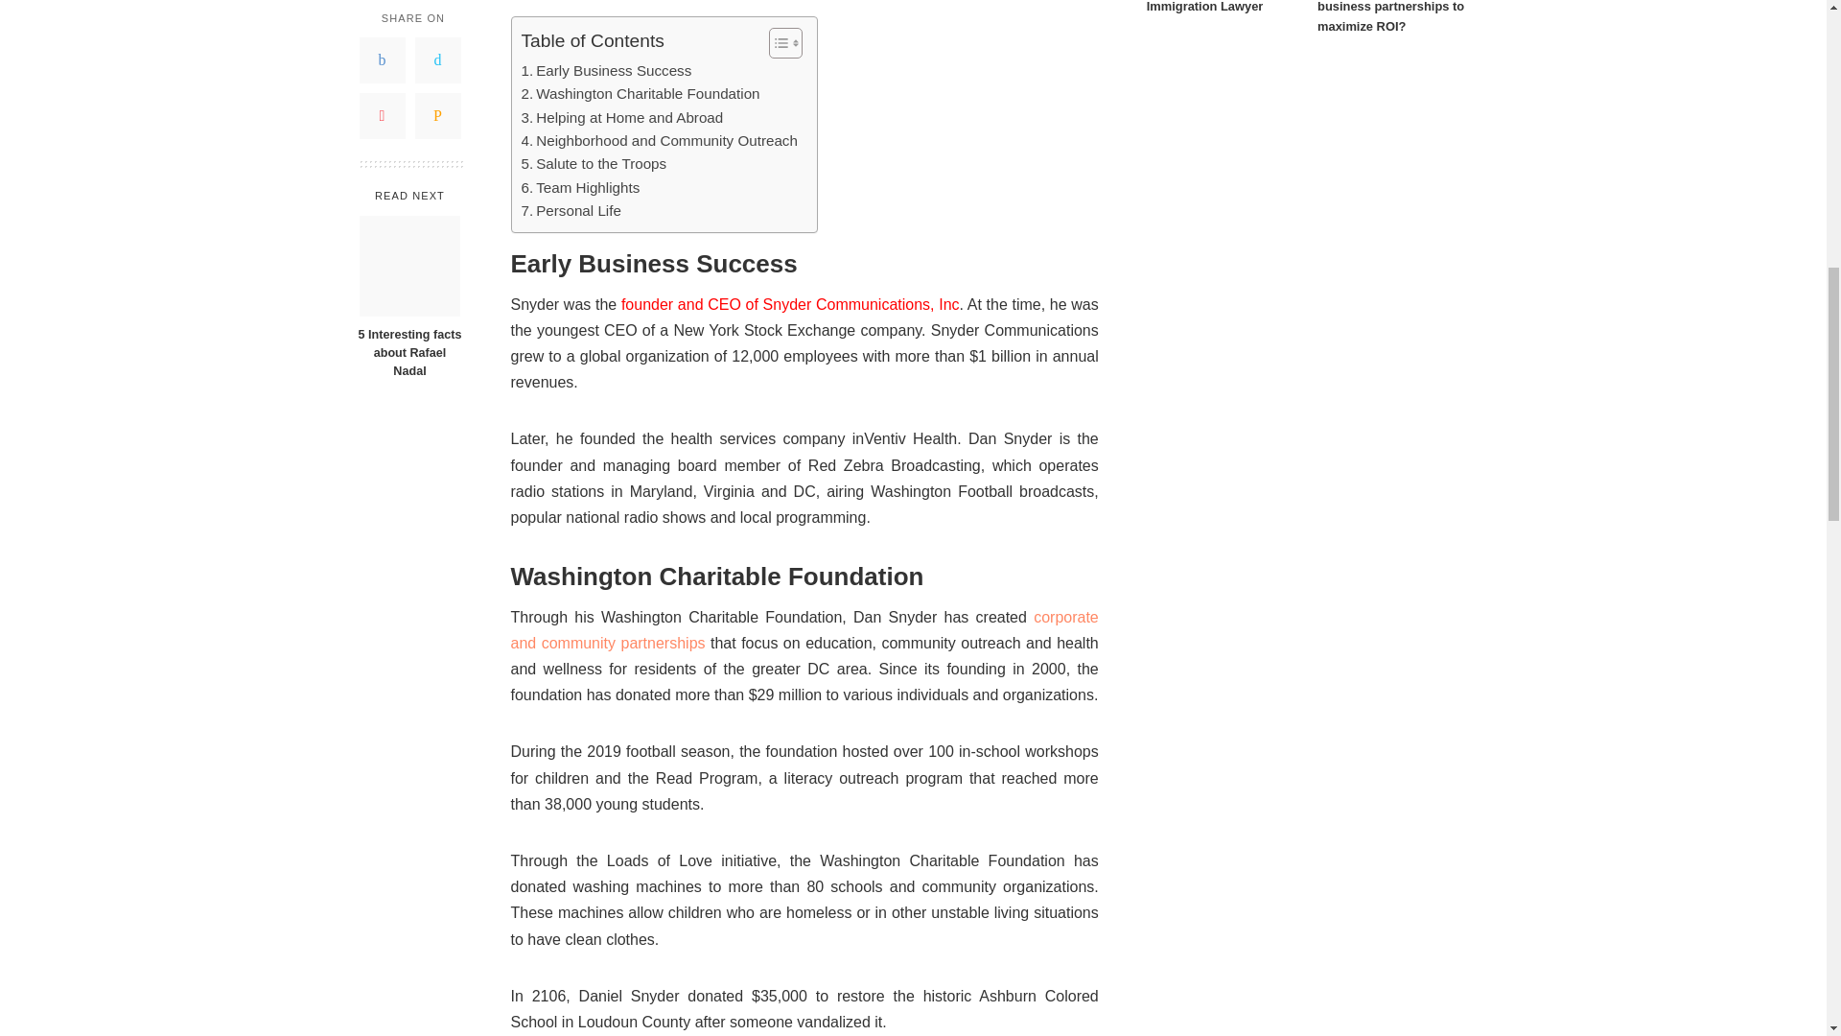 This screenshot has width=1841, height=1036. Describe the element at coordinates (408, 200) in the screenshot. I see `5 Interesting facts about Rafael Nadal` at that location.